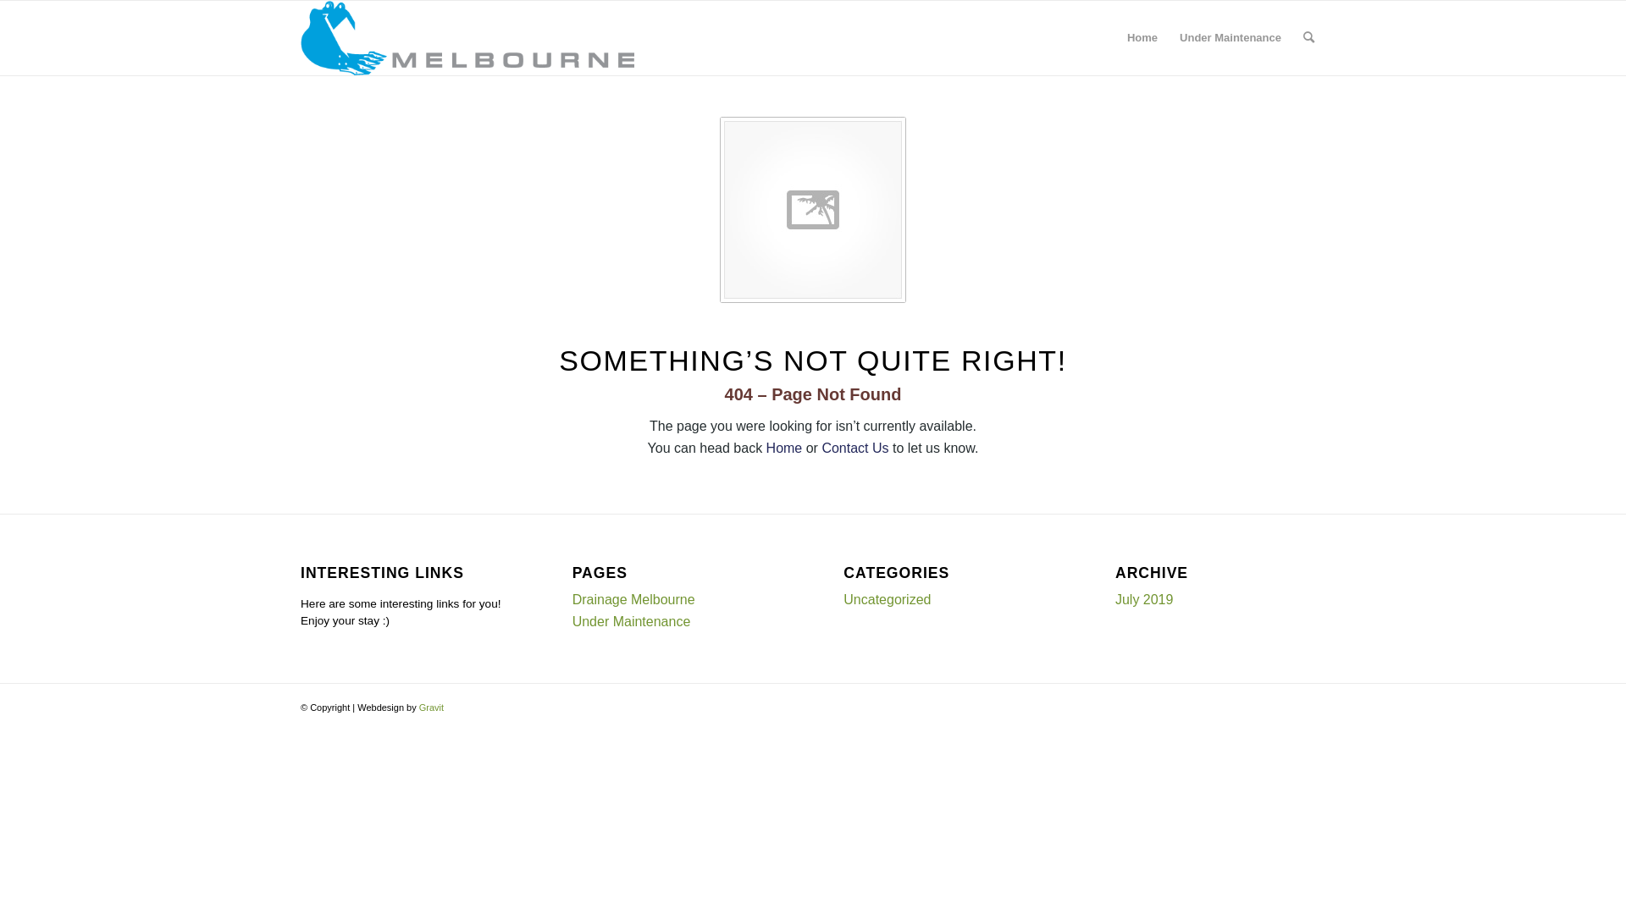  I want to click on Contact Us, so click(855, 449).